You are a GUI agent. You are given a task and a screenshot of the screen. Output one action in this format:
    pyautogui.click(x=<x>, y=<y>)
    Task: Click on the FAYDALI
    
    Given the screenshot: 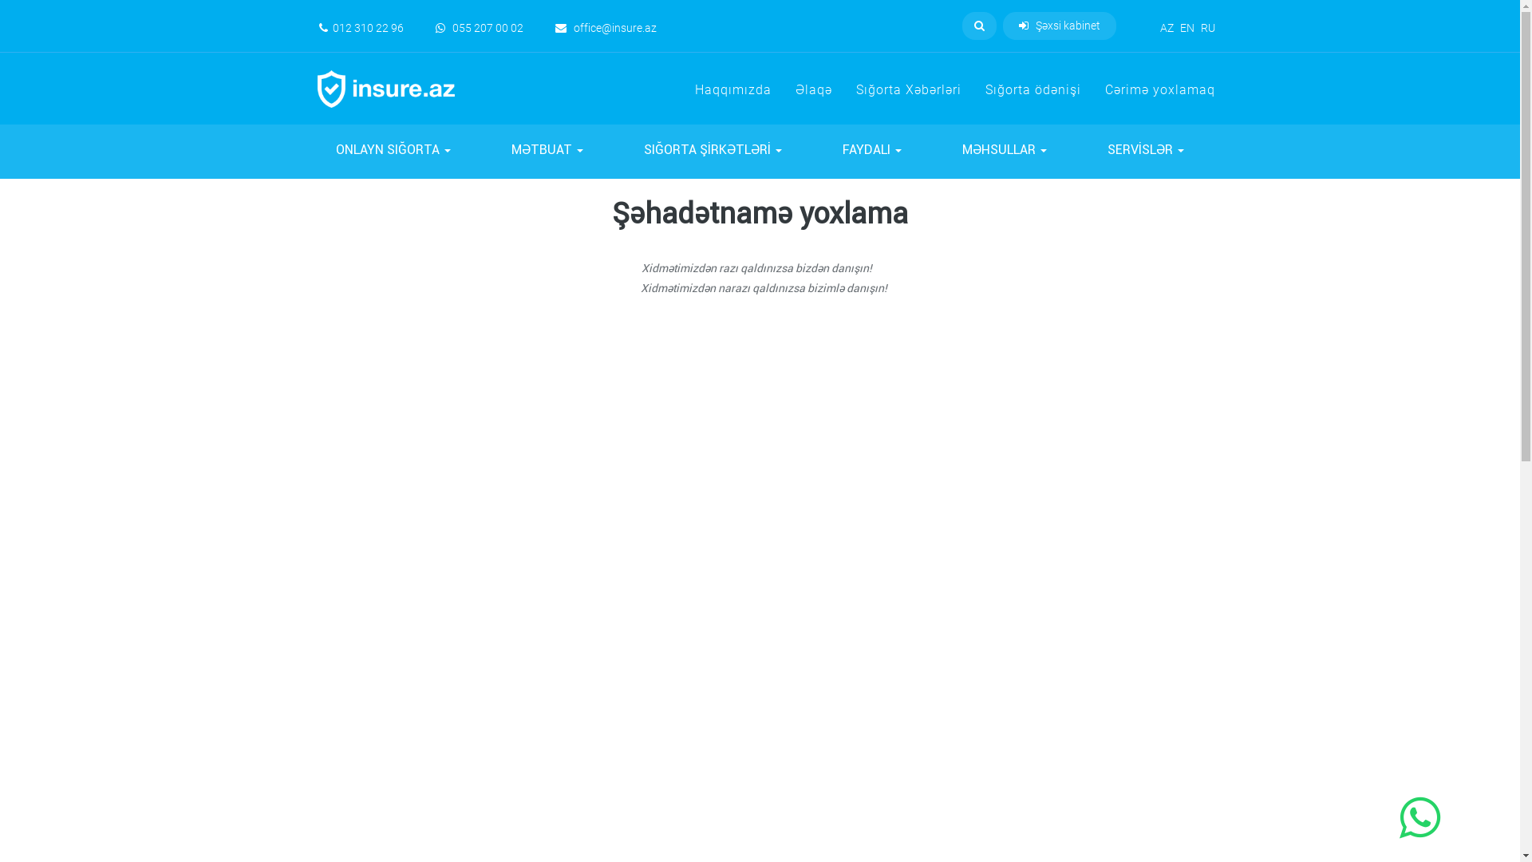 What is the action you would take?
    pyautogui.click(x=871, y=152)
    